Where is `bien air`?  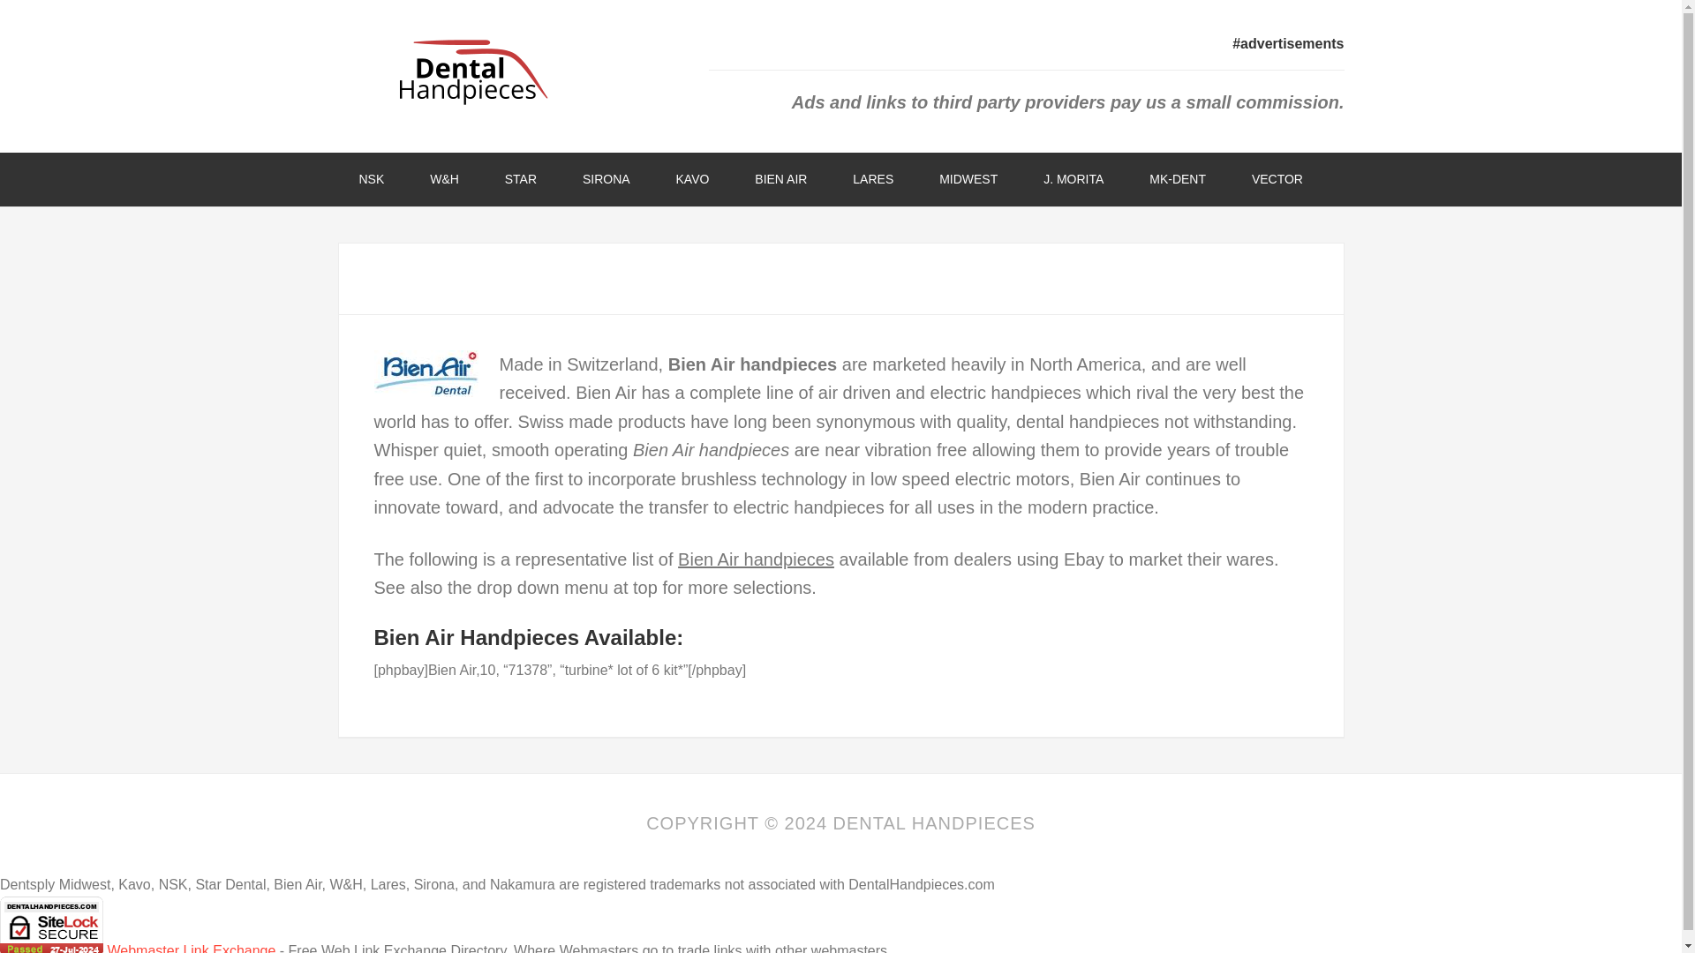 bien air is located at coordinates (426, 374).